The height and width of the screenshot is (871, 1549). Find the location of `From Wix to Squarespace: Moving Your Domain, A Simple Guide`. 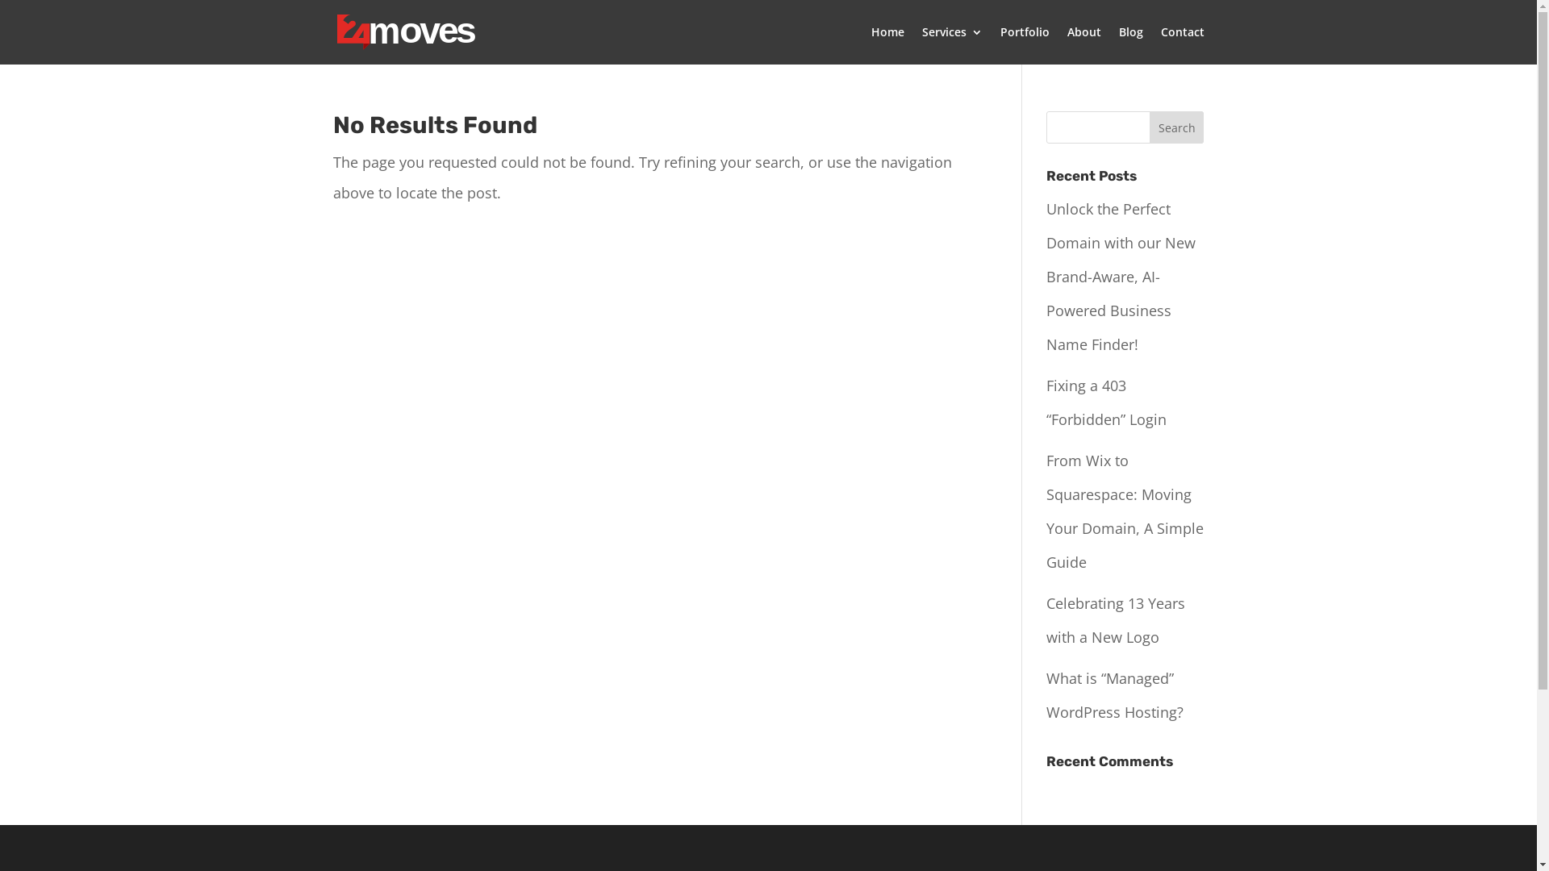

From Wix to Squarespace: Moving Your Domain, A Simple Guide is located at coordinates (1125, 511).